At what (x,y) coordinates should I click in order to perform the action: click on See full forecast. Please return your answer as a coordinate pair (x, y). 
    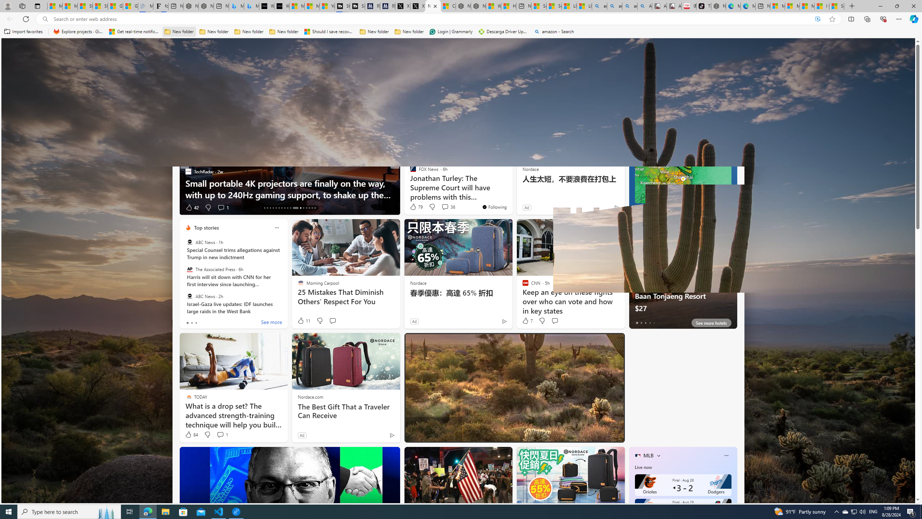
    Looking at the image, I should click on (711, 209).